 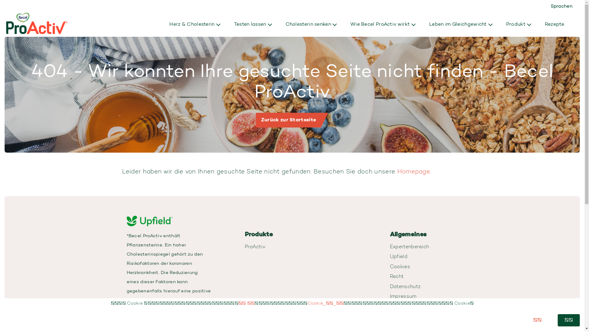 I want to click on ProActiv, so click(x=255, y=247).